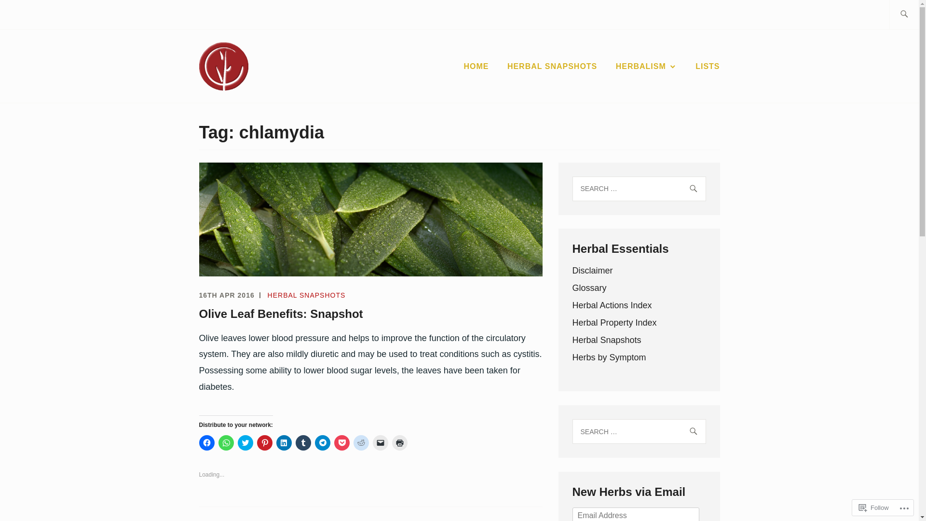 The width and height of the screenshot is (926, 521). I want to click on Search for:, so click(639, 431).